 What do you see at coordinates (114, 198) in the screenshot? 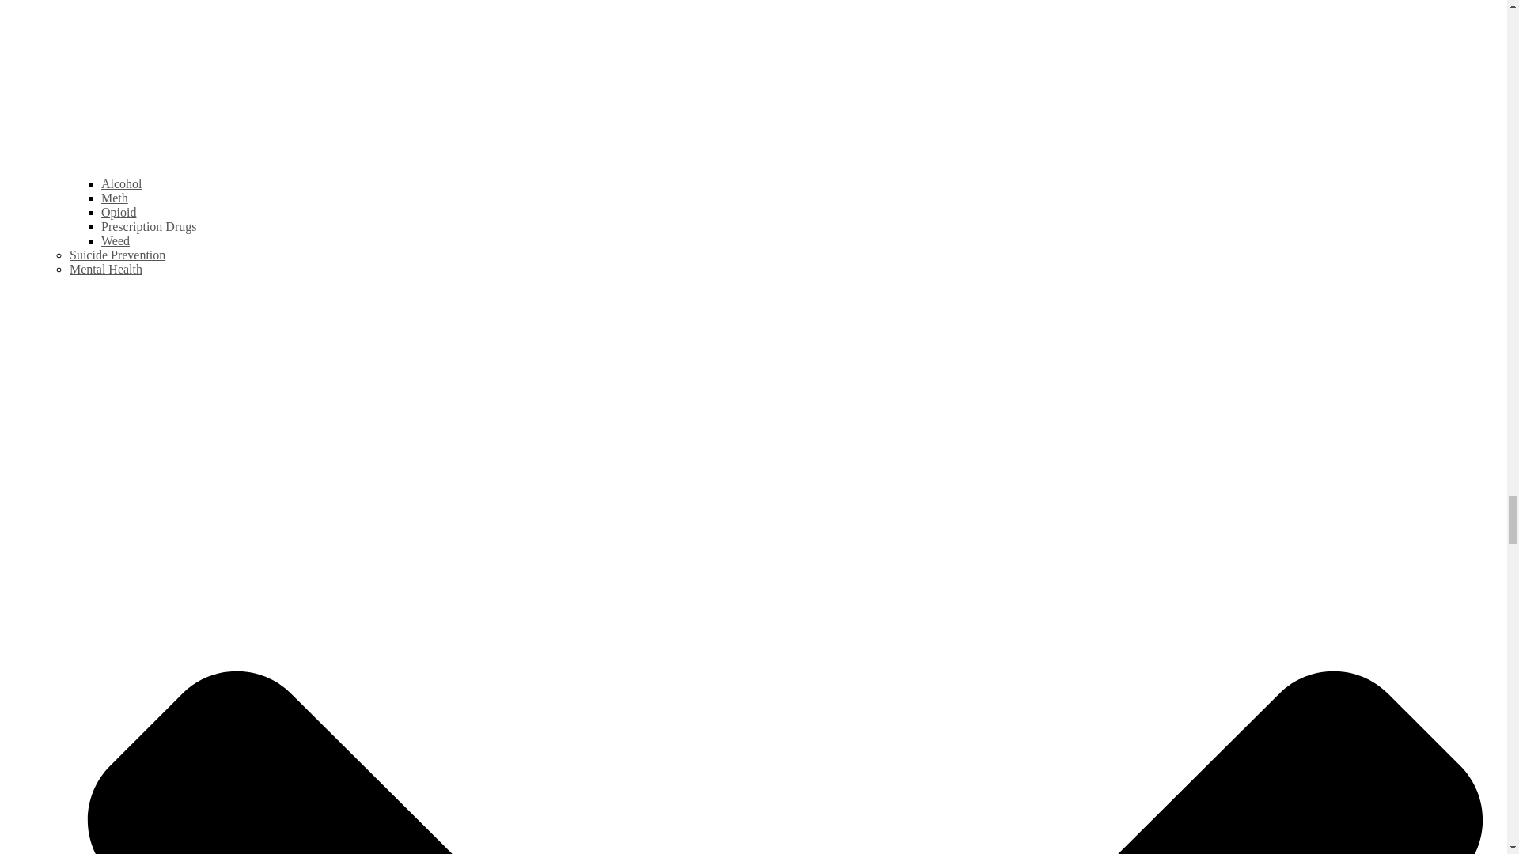
I see `Meth` at bounding box center [114, 198].